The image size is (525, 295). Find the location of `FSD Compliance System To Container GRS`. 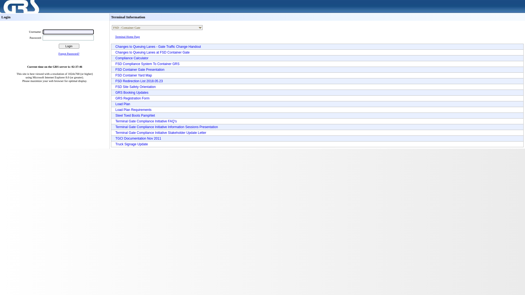

FSD Compliance System To Container GRS is located at coordinates (146, 64).